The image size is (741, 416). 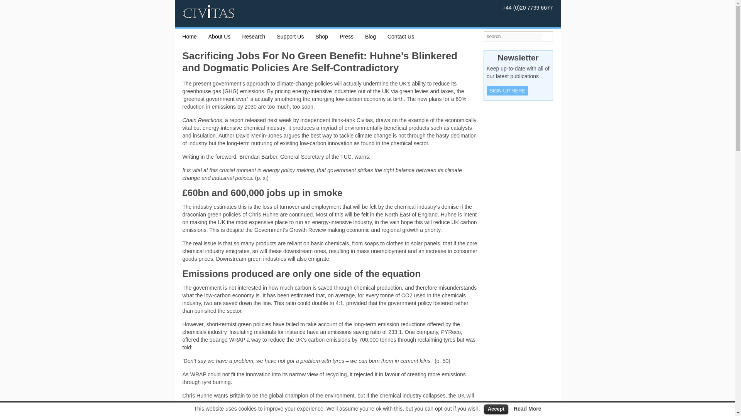 What do you see at coordinates (225, 36) in the screenshot?
I see `About Us` at bounding box center [225, 36].